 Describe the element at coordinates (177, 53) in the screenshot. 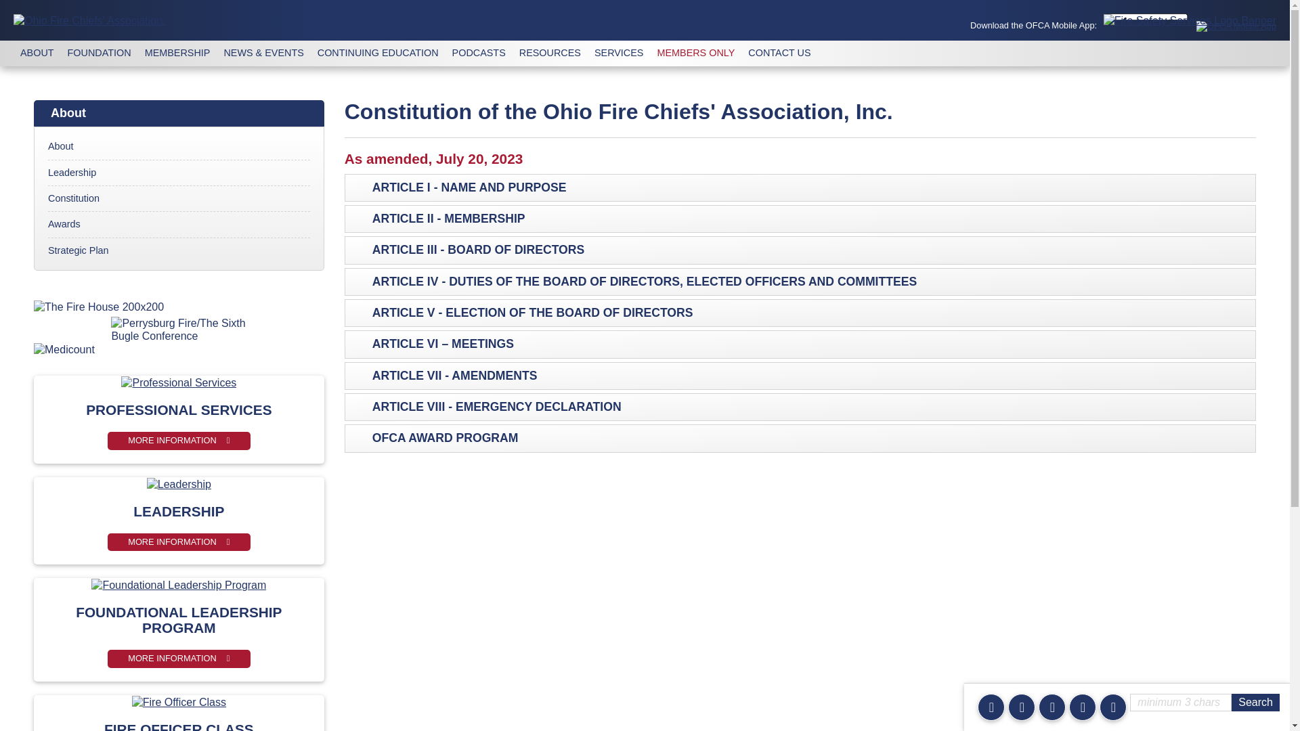

I see `MEMBERSHIP` at that location.